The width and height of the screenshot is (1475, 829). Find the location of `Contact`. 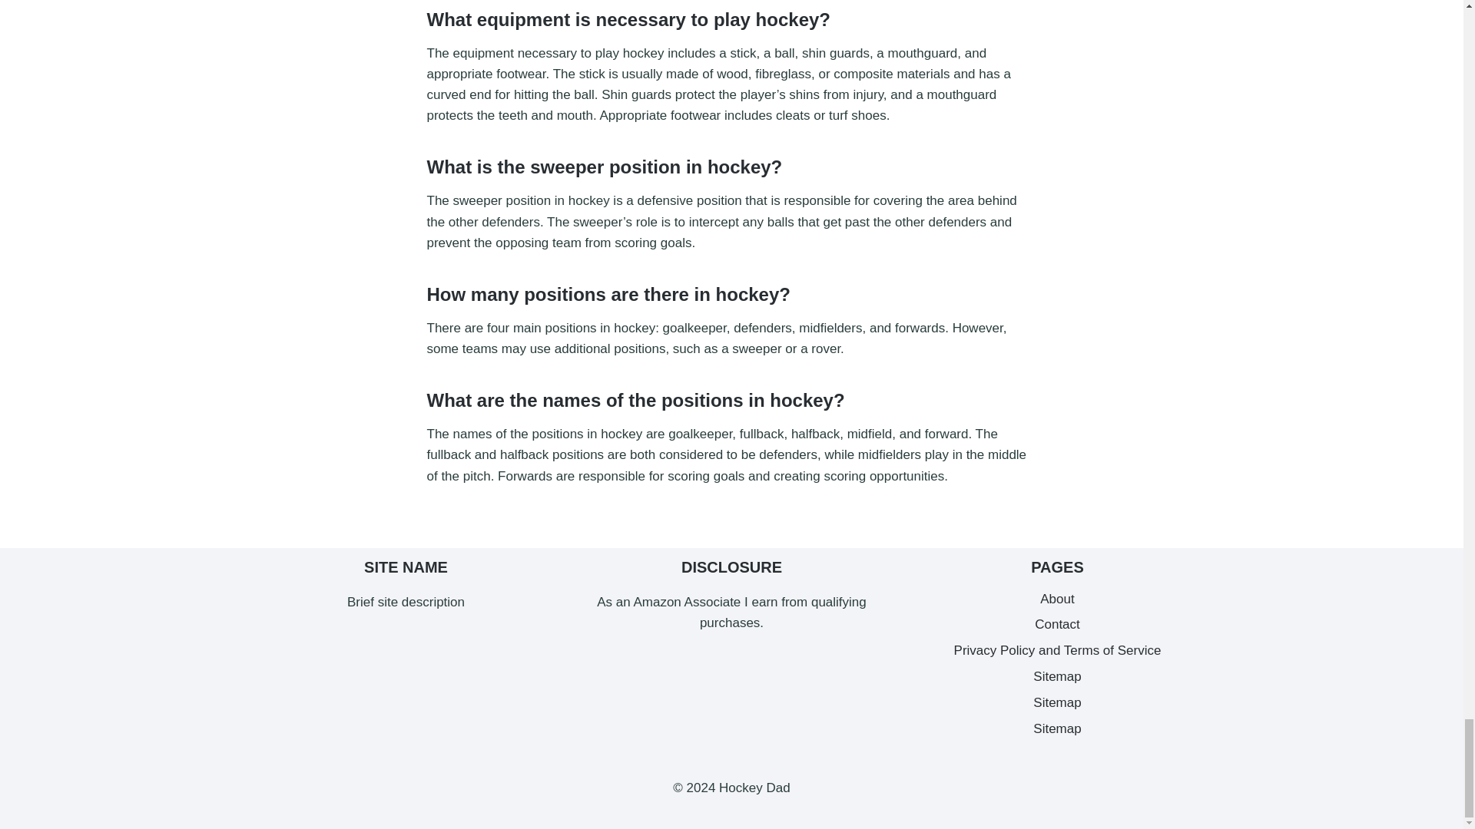

Contact is located at coordinates (1058, 625).